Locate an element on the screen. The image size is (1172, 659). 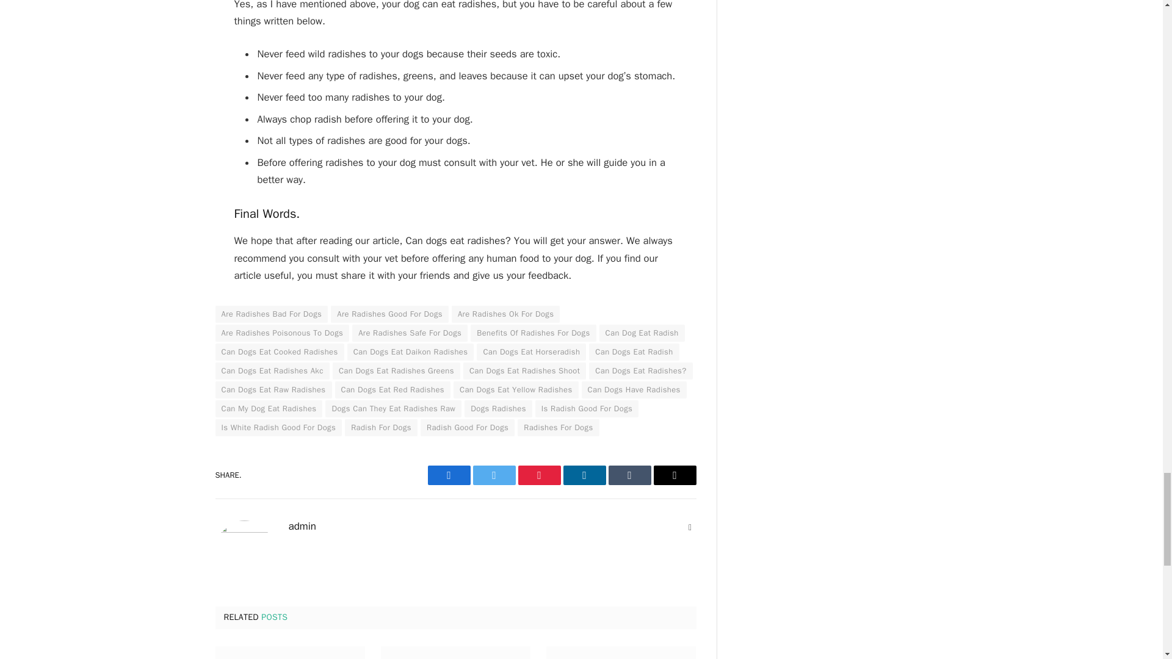
Can Dogs Eat Radish is located at coordinates (634, 351).